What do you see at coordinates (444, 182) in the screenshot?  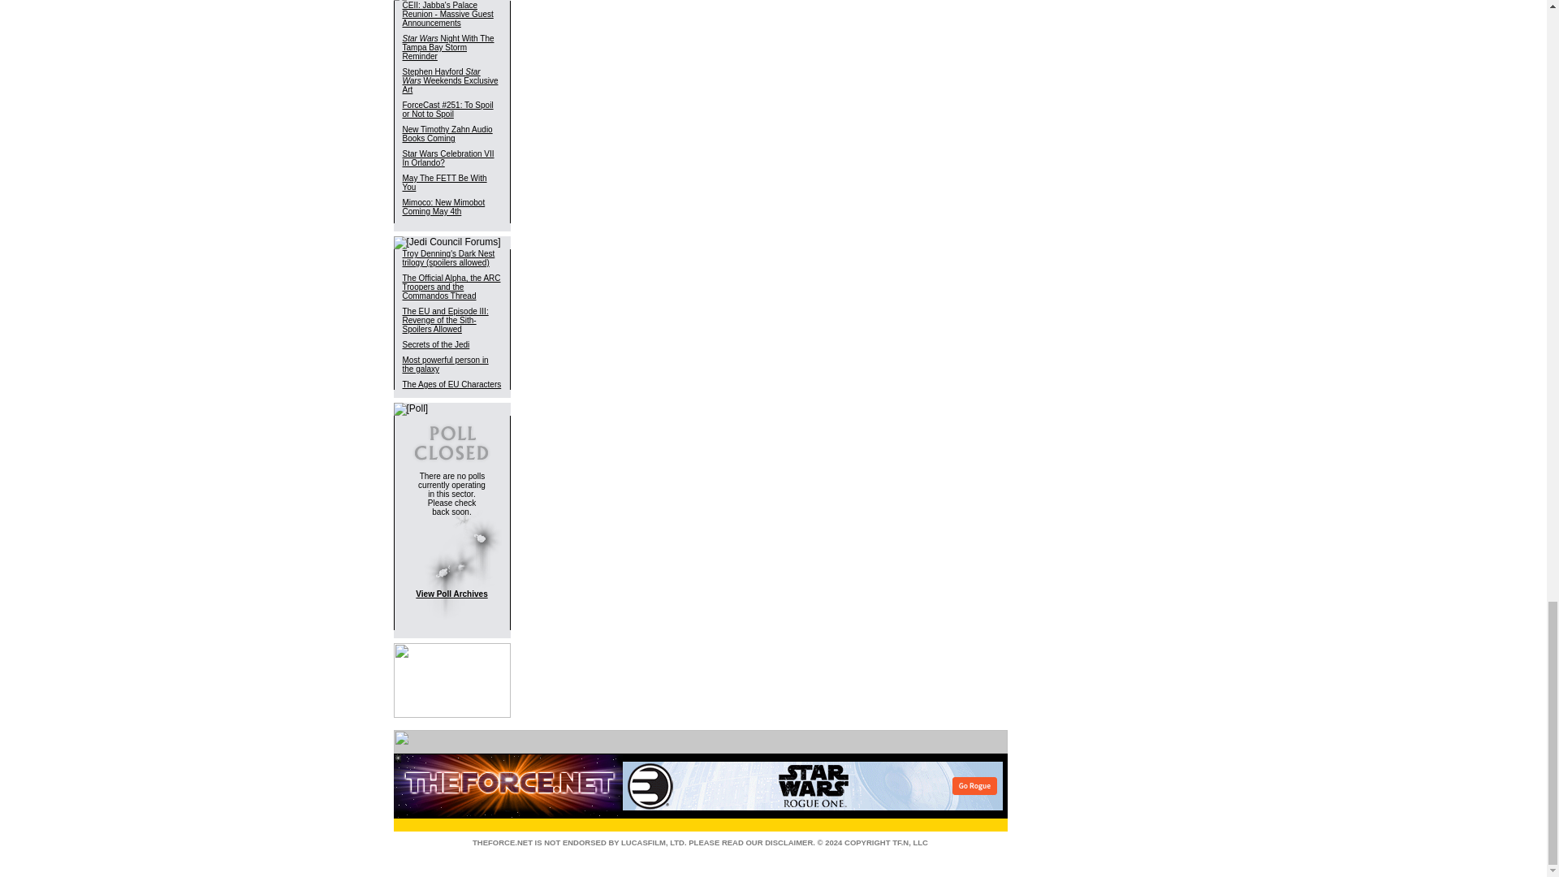 I see `May The FETT Be With You` at bounding box center [444, 182].